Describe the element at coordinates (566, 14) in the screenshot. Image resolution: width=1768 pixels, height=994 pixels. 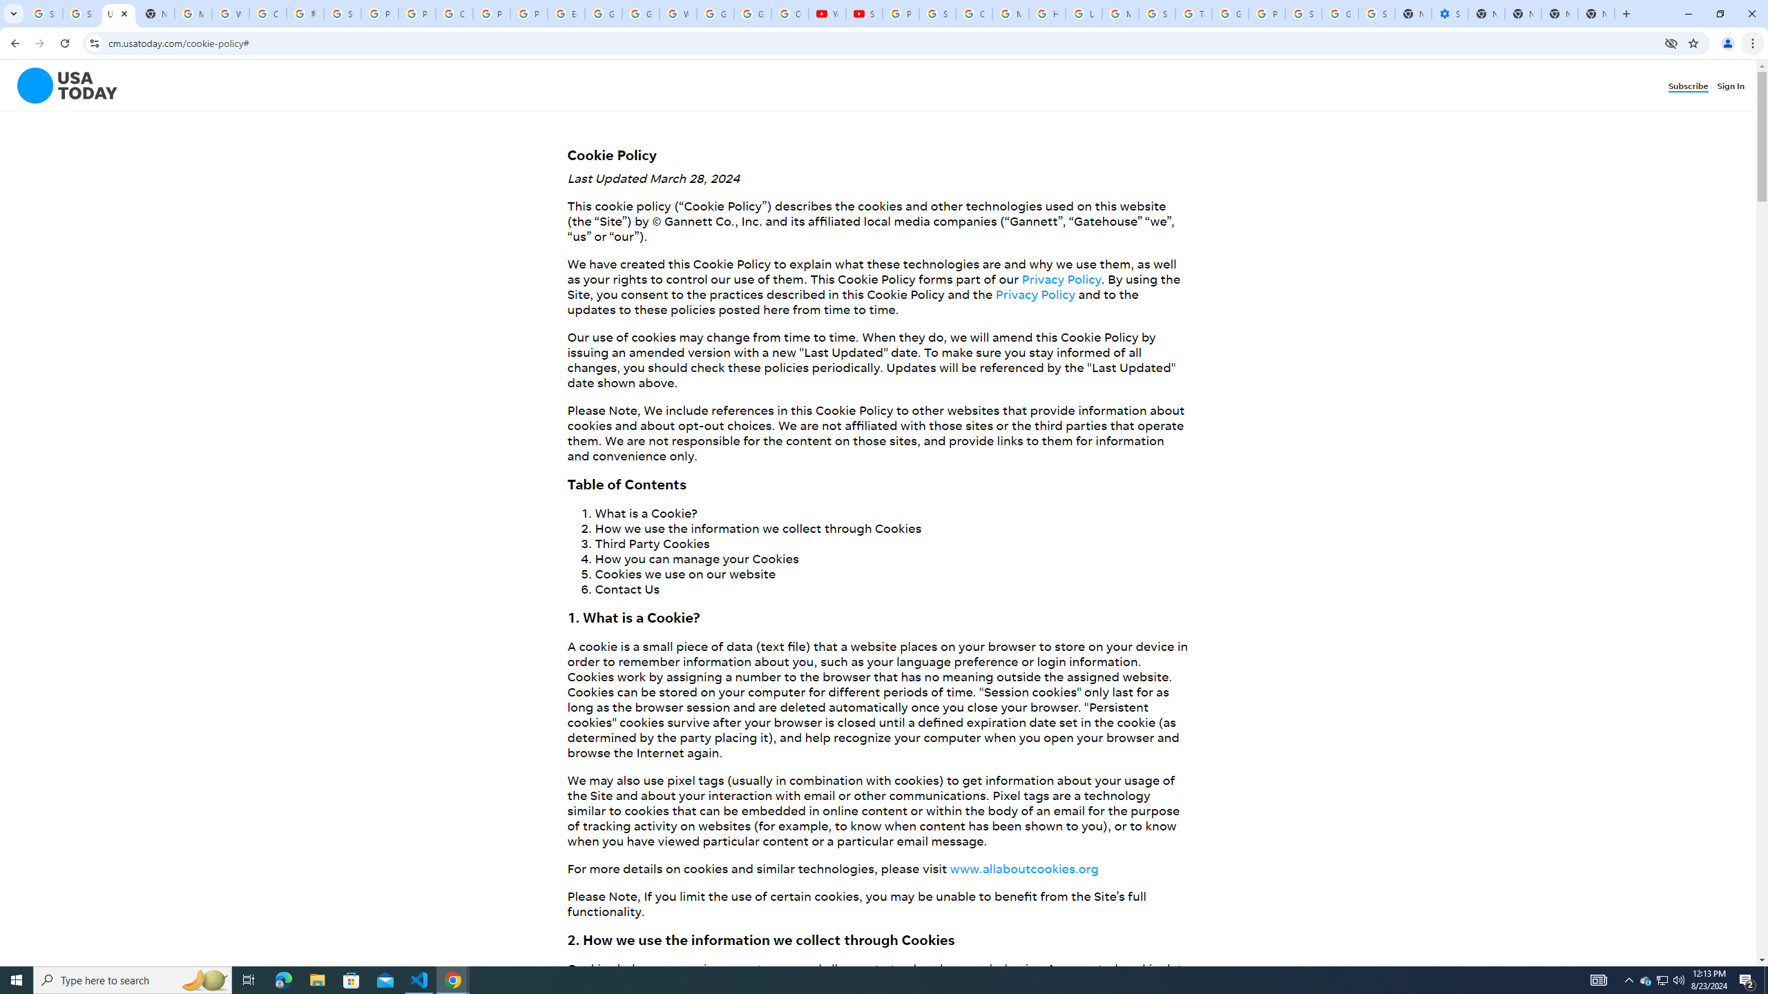
I see `Edit and view right-to-left text - Google Docs Editors Help` at that location.